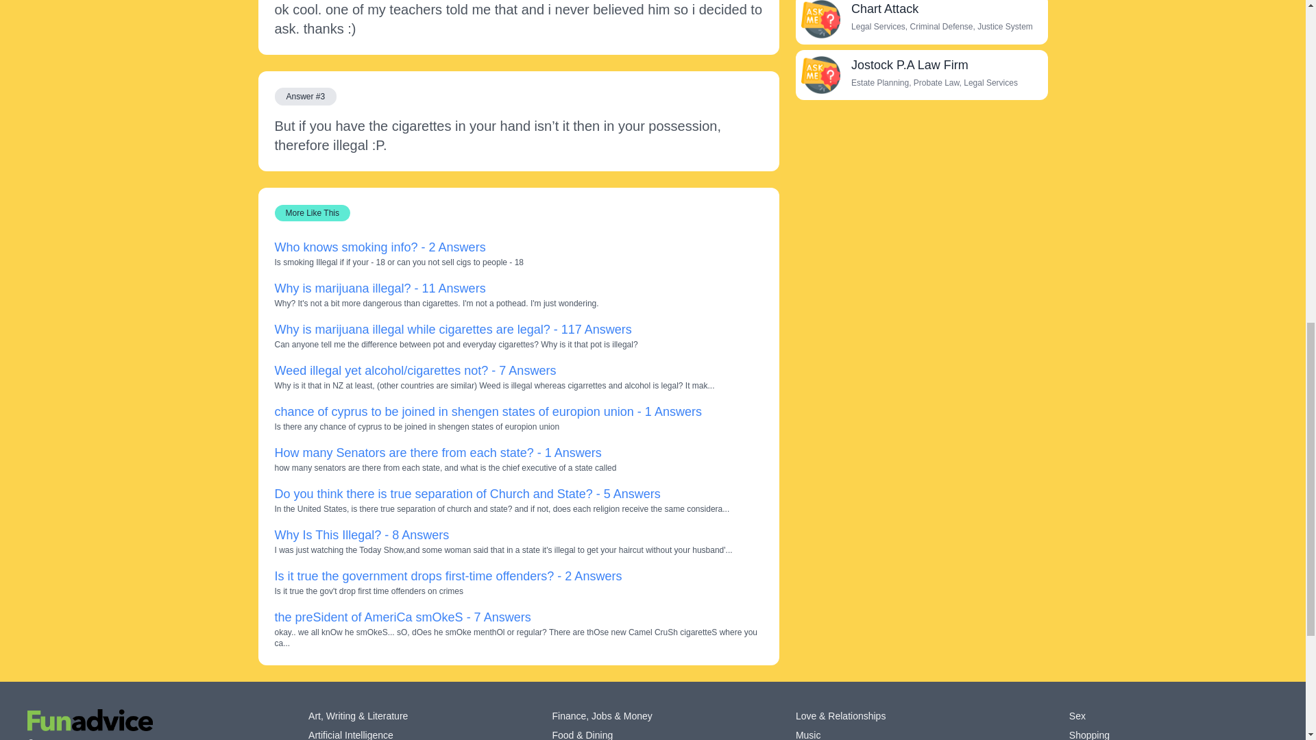  Describe the element at coordinates (380, 247) in the screenshot. I see `Who knows smoking info? - 2 Answers` at that location.